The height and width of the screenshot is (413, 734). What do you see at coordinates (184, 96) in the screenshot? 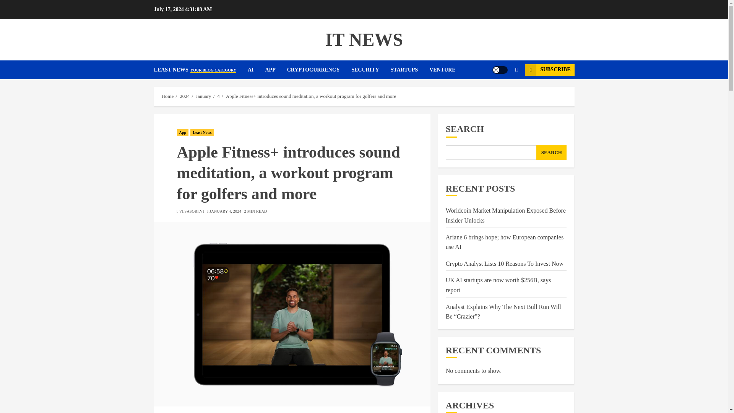
I see `2024` at bounding box center [184, 96].